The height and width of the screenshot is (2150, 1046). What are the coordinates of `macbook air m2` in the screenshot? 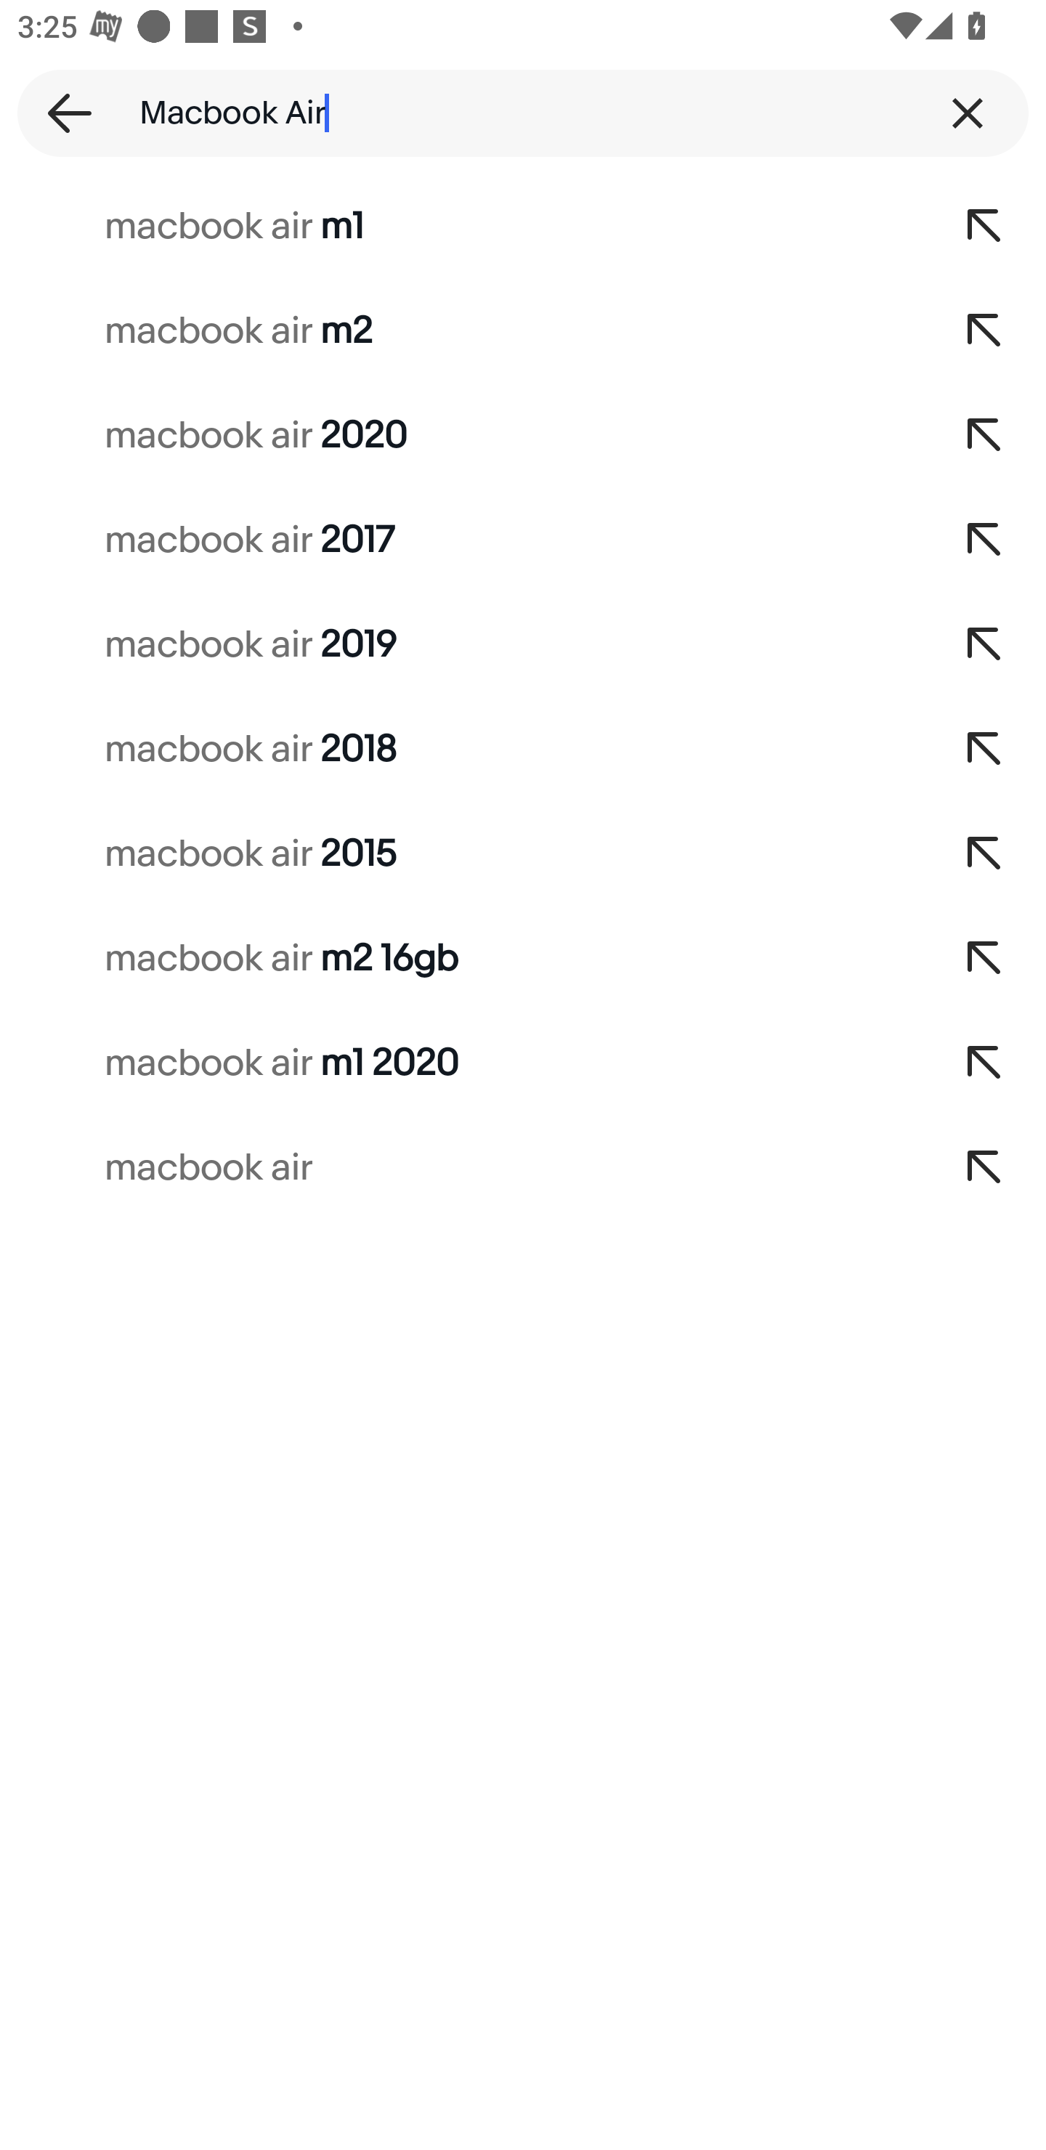 It's located at (462, 330).